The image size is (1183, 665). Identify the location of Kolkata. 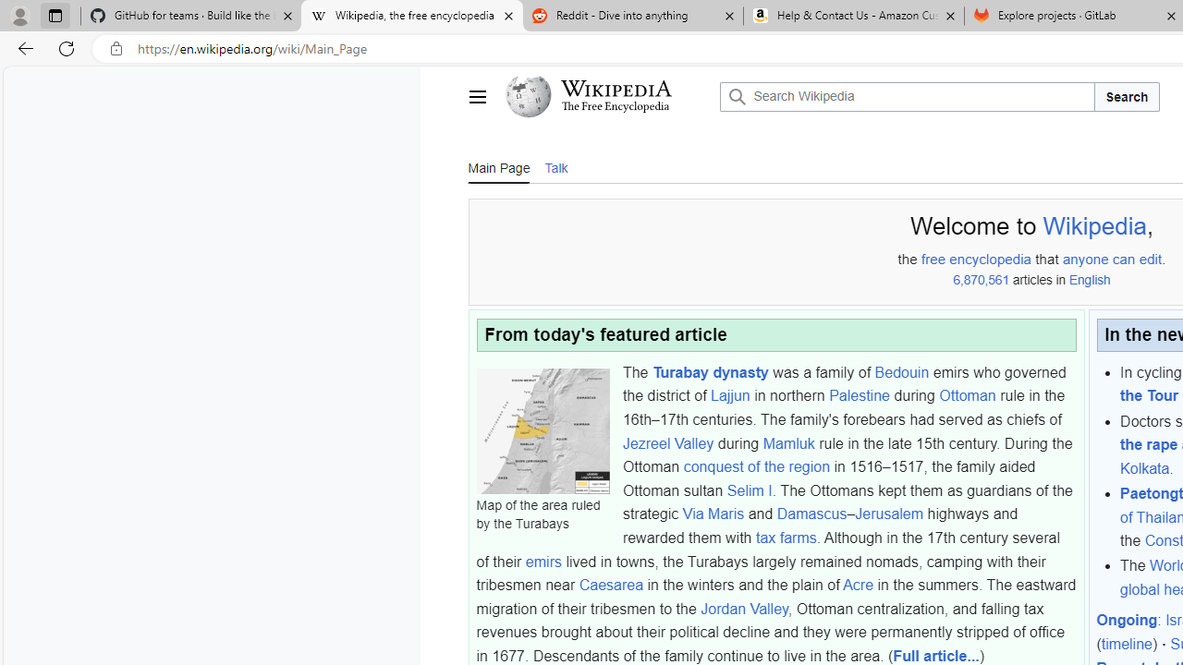
(1144, 468).